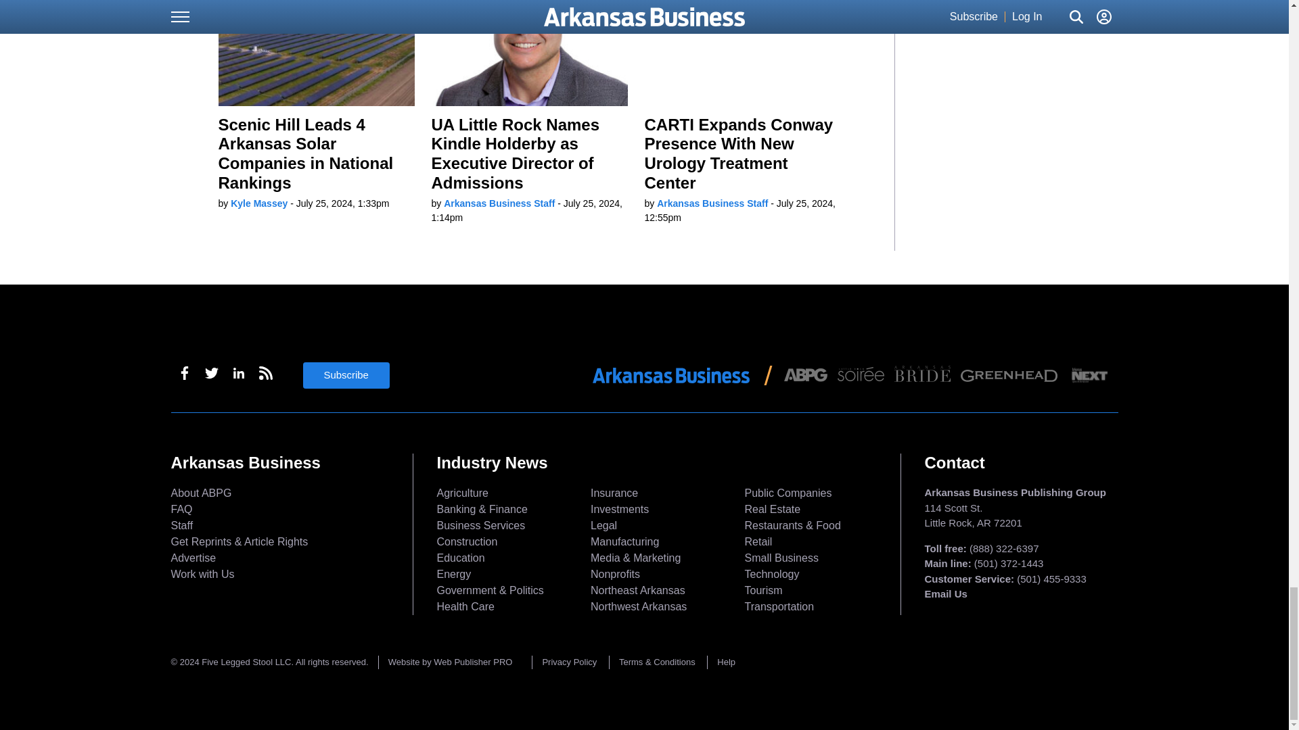  What do you see at coordinates (712, 203) in the screenshot?
I see `Posts by Arkansas Business Staff` at bounding box center [712, 203].